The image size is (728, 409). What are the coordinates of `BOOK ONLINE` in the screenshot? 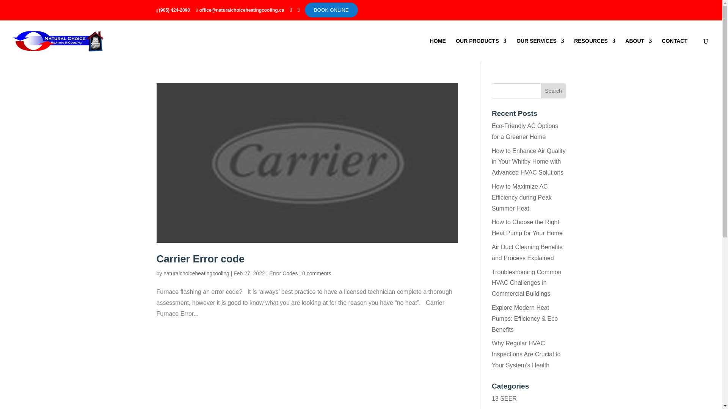 It's located at (331, 10).